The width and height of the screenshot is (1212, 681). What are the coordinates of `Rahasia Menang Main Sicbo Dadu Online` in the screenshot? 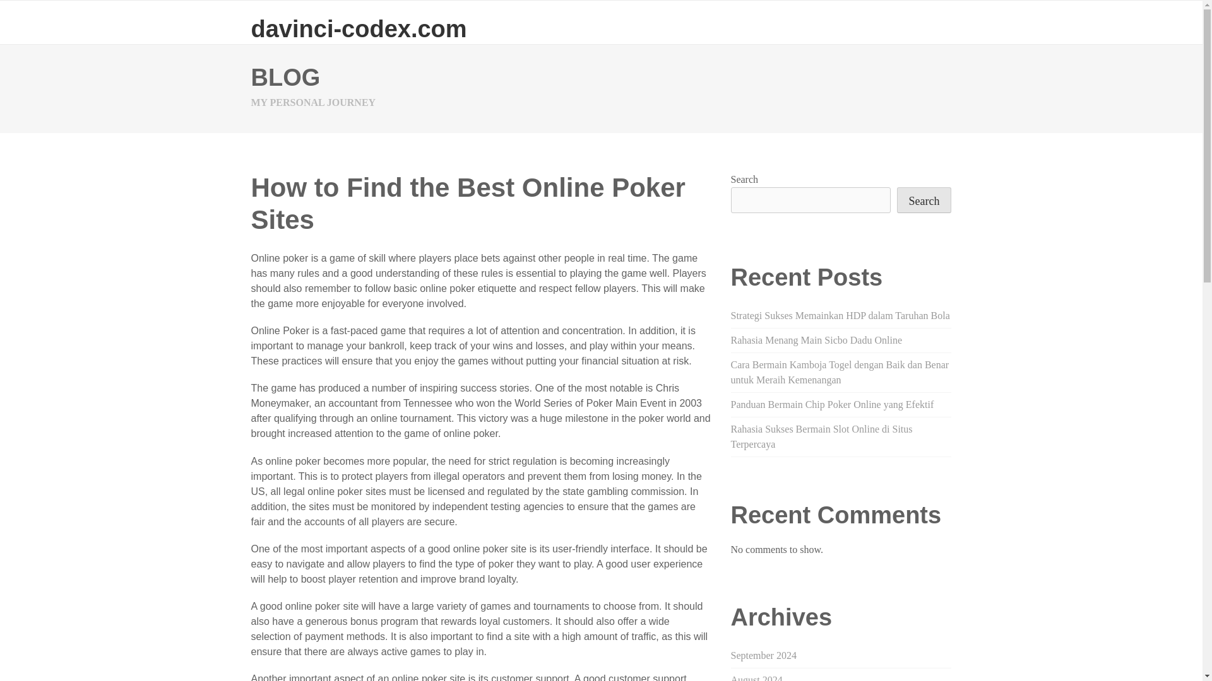 It's located at (817, 340).